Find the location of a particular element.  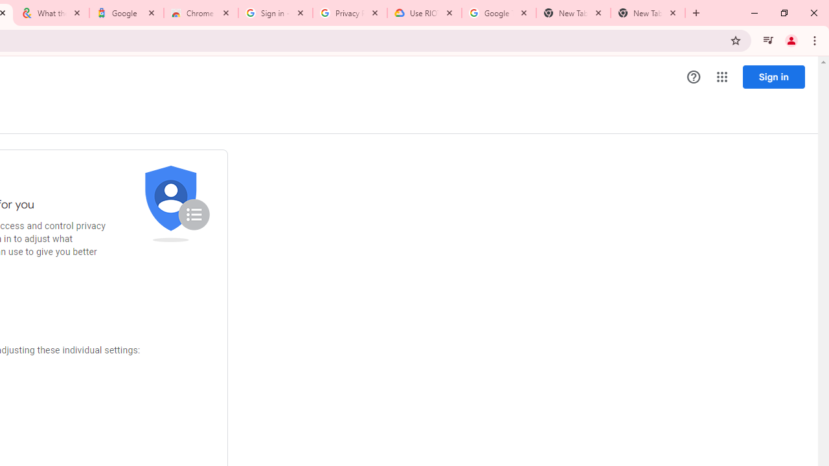

Control your music, videos, and more is located at coordinates (768, 40).